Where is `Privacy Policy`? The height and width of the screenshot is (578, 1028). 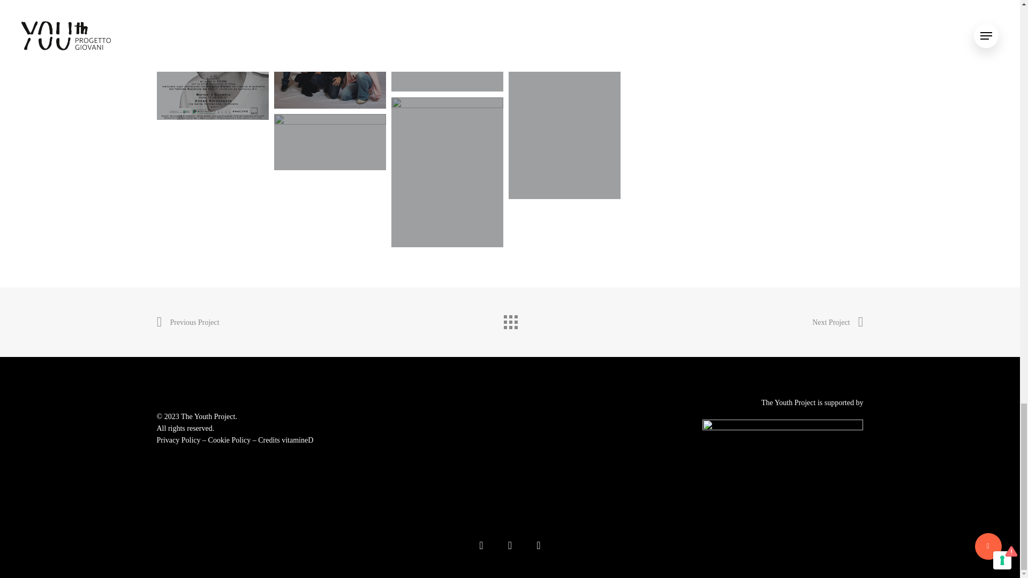
Privacy Policy is located at coordinates (178, 440).